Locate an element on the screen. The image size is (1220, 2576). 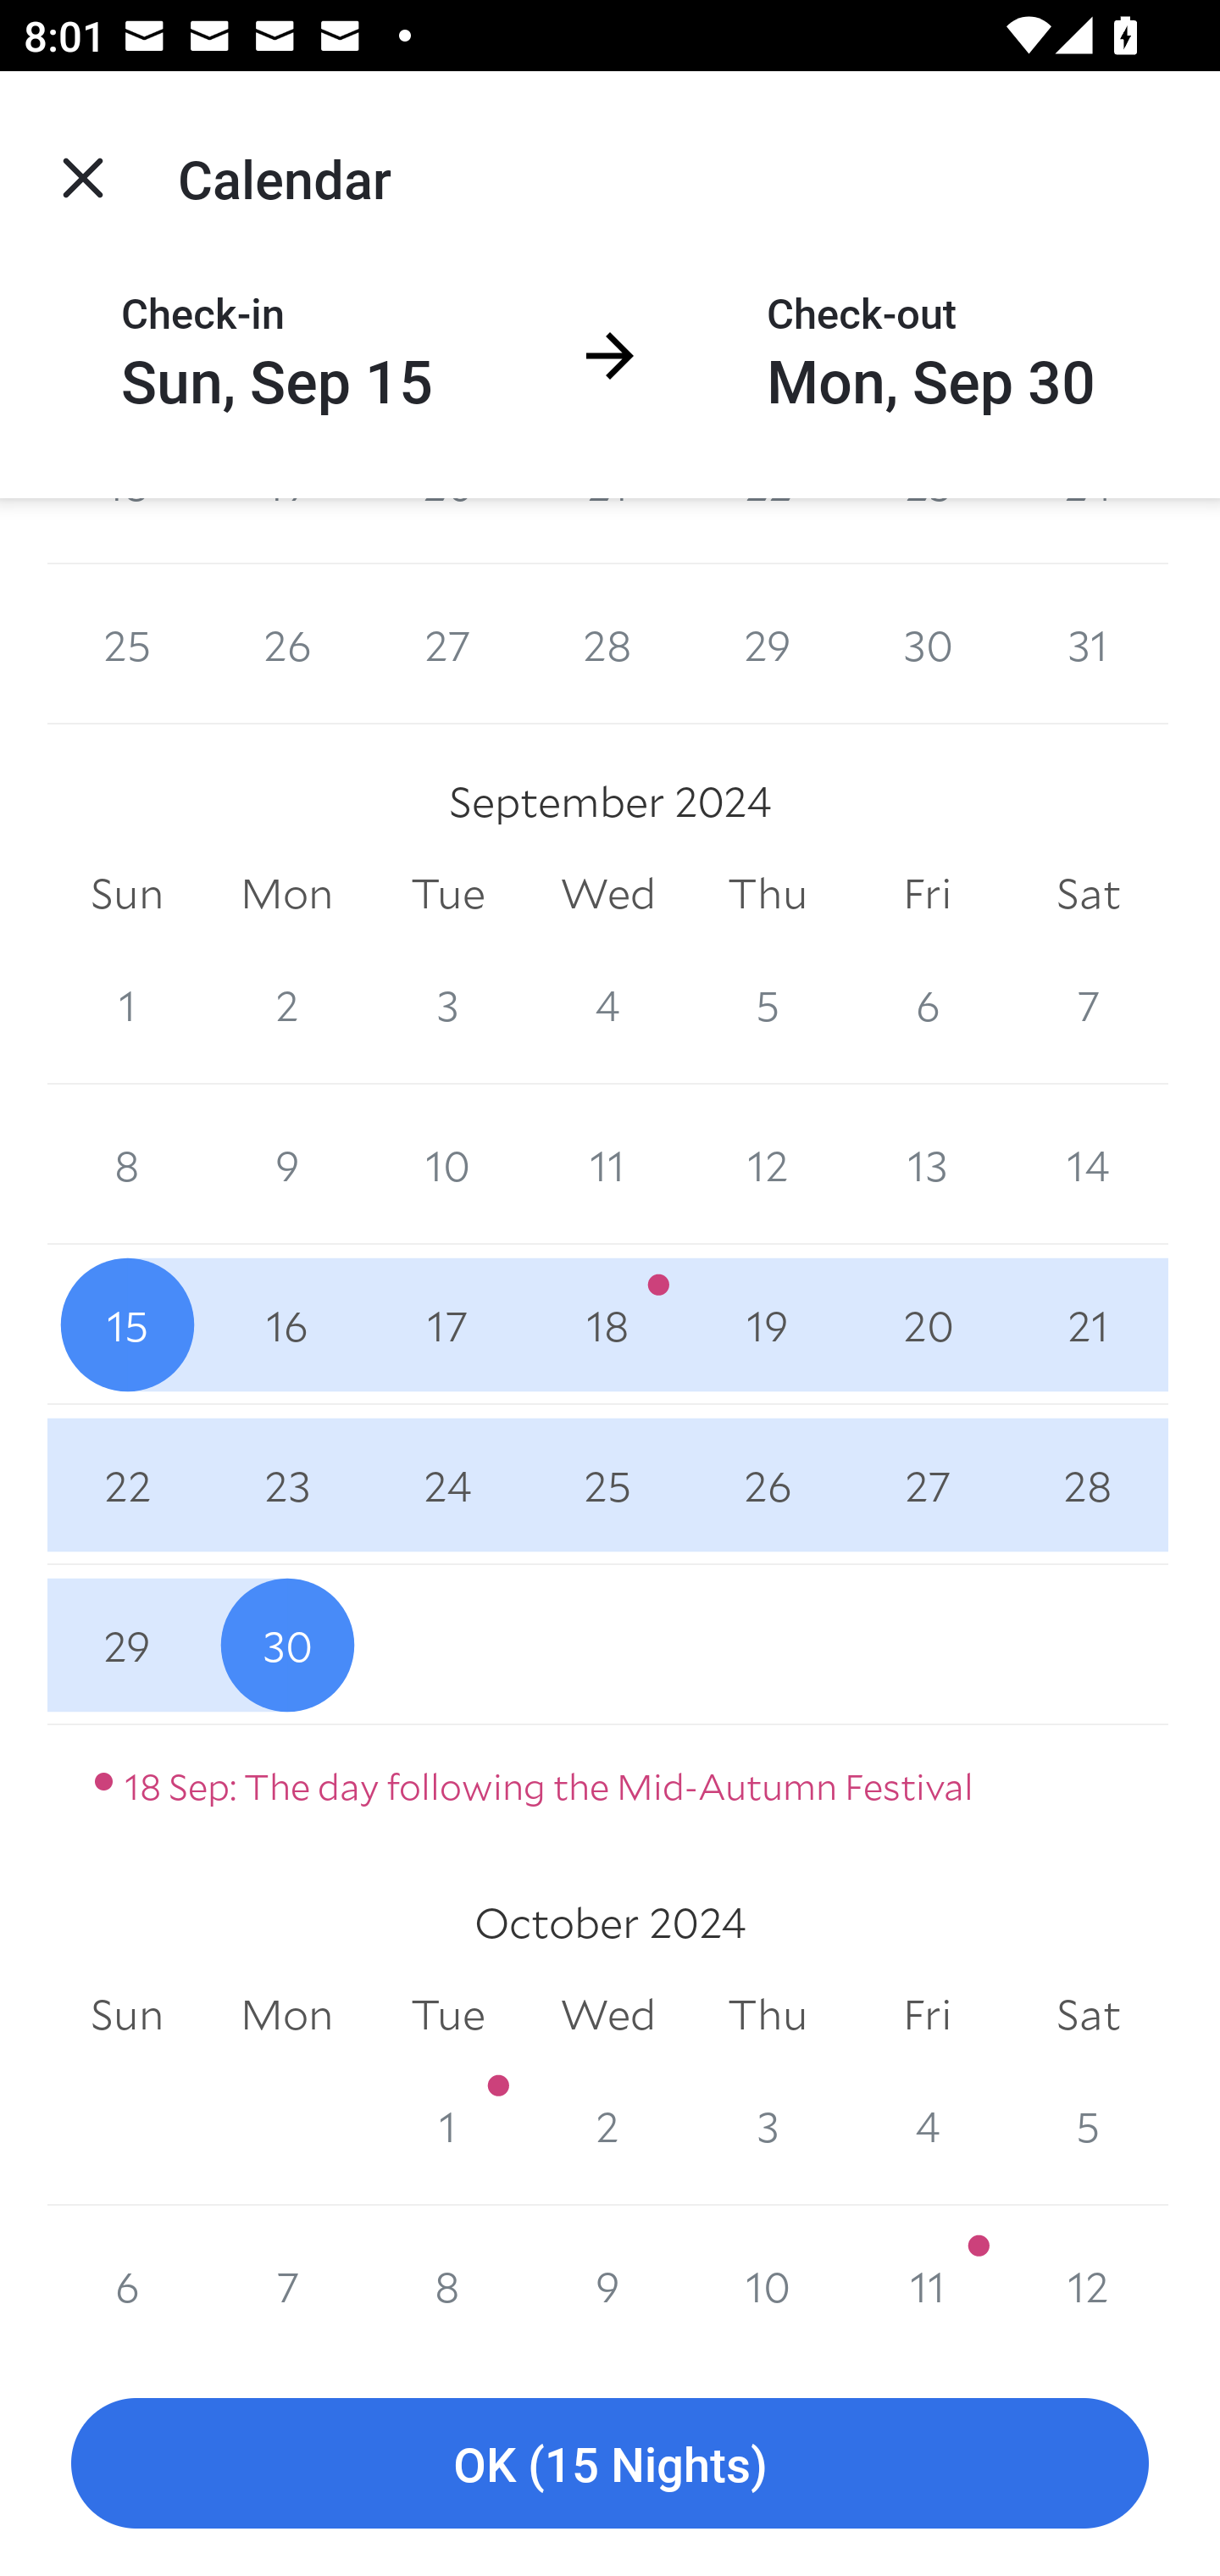
Mon is located at coordinates (286, 893).